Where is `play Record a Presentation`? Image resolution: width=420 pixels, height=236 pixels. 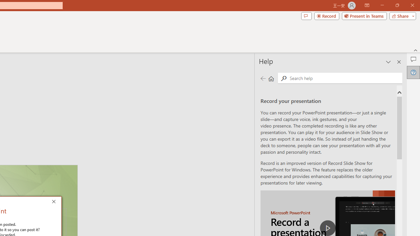
play Record a Presentation is located at coordinates (327, 228).